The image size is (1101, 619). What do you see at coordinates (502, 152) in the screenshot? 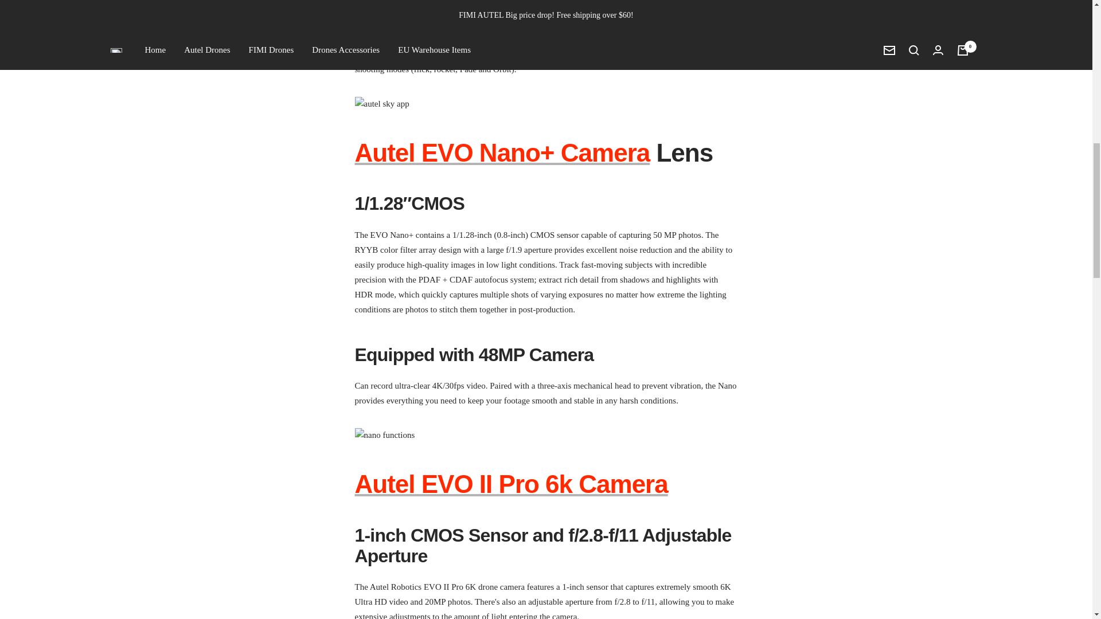
I see `autel nano drone` at bounding box center [502, 152].